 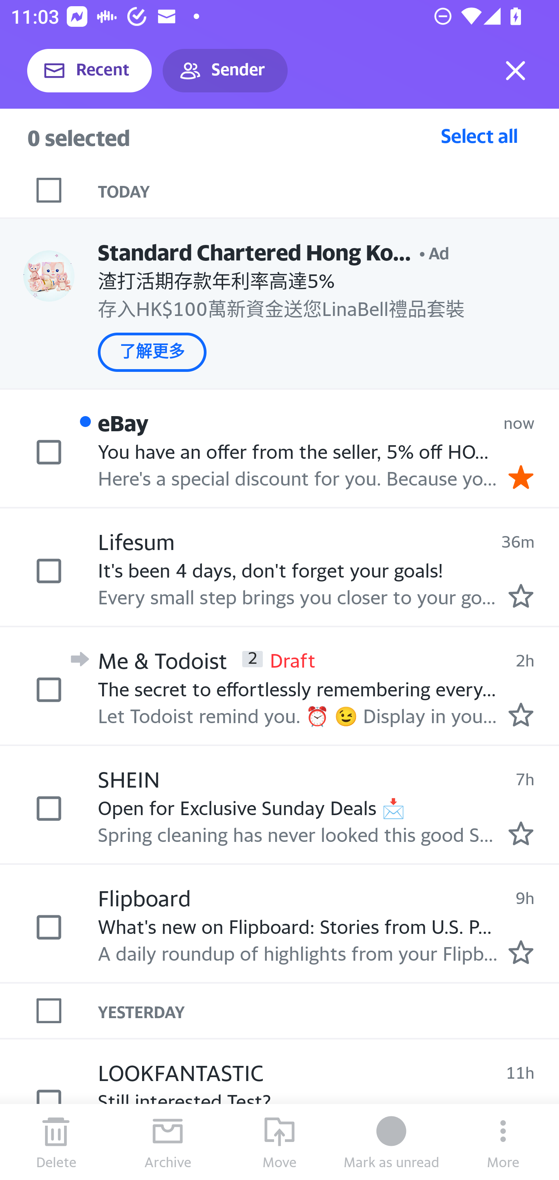 I want to click on Remove star., so click(x=521, y=477).